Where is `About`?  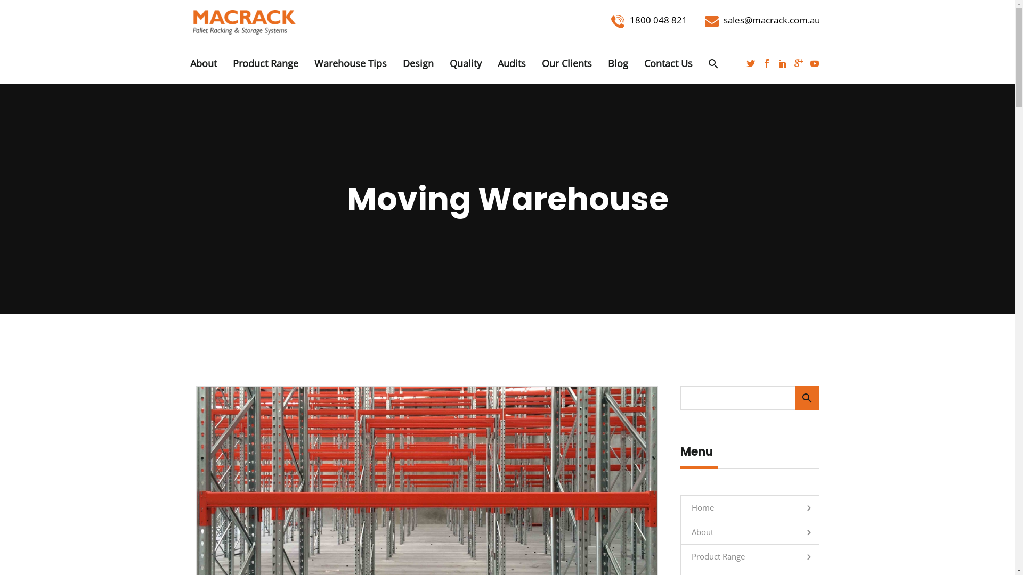 About is located at coordinates (204, 64).